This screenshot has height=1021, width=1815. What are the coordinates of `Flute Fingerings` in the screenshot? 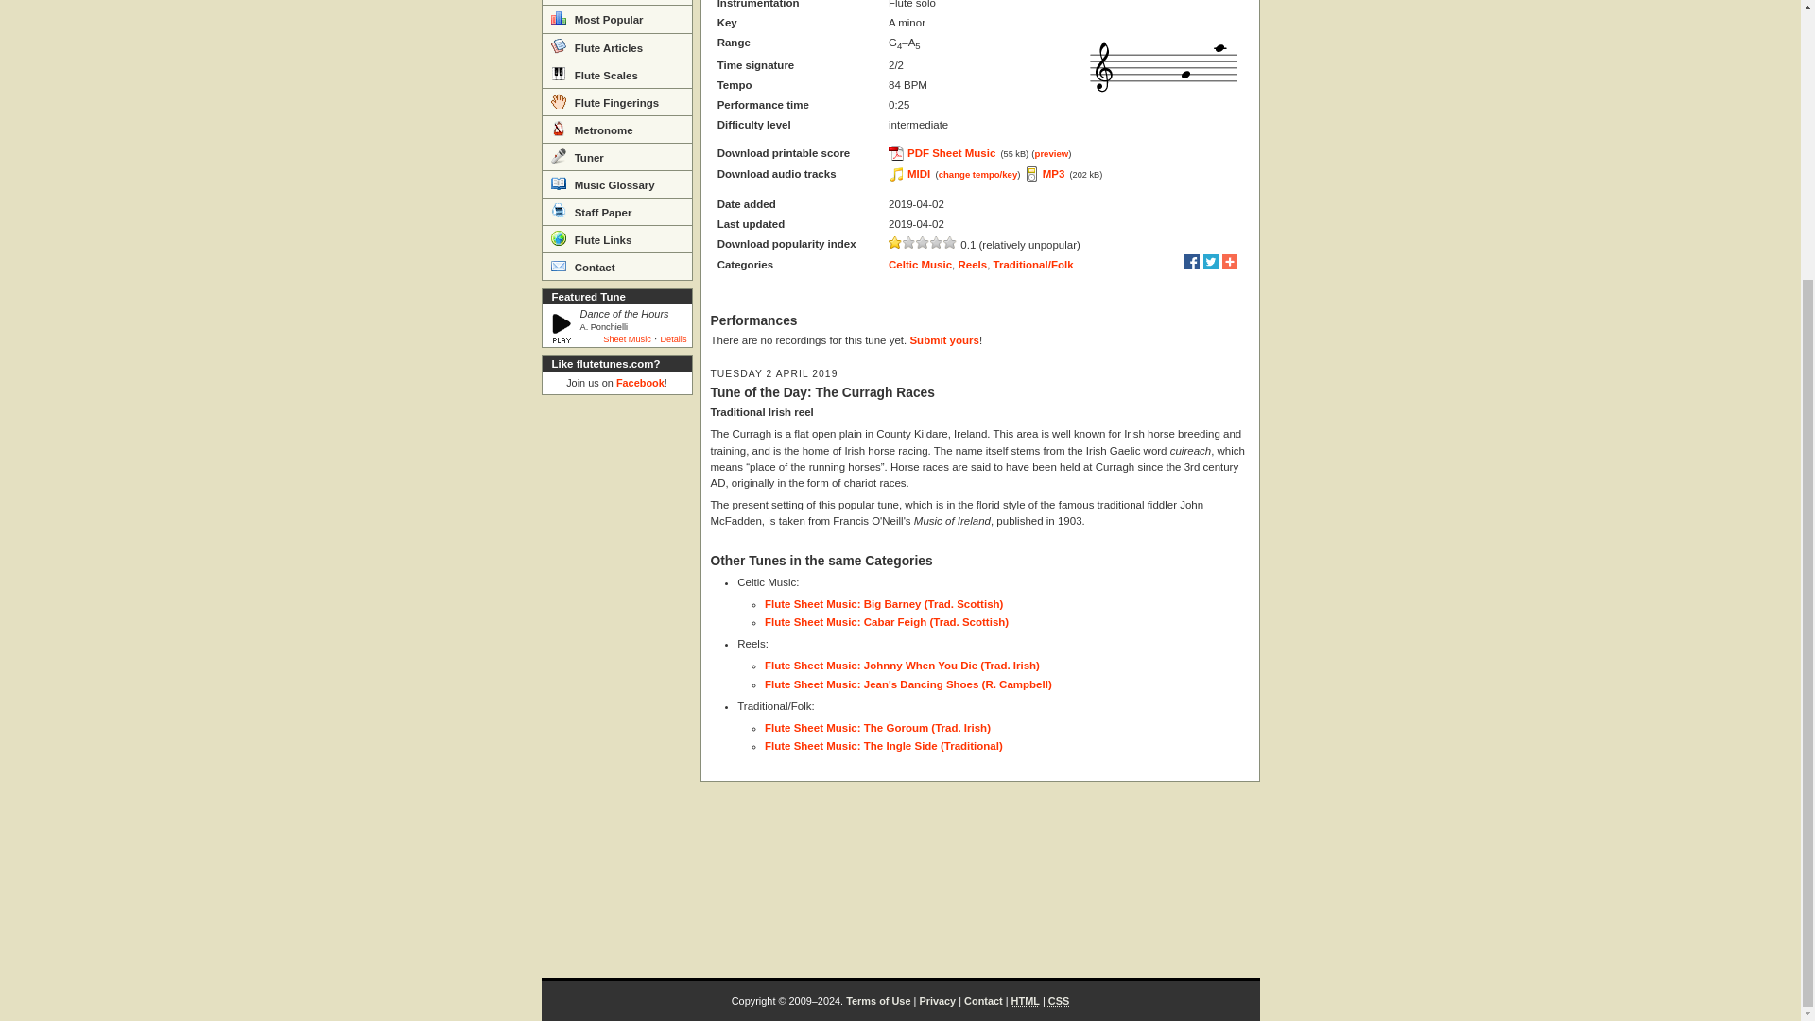 It's located at (616, 101).